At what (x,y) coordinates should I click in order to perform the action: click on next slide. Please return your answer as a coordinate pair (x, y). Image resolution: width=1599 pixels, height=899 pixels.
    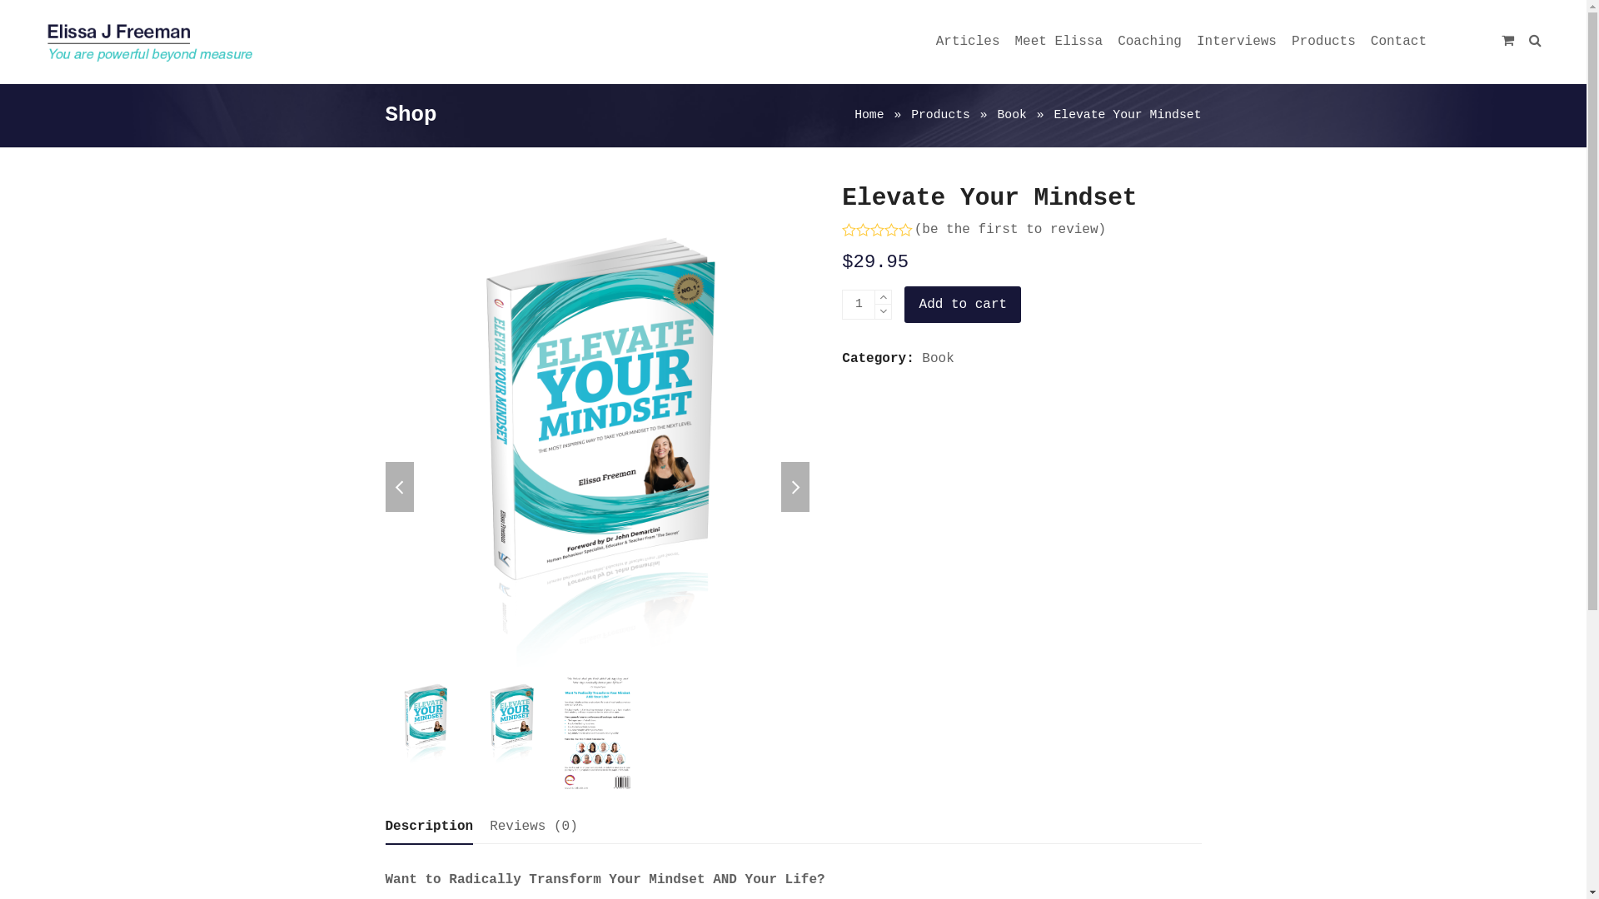
    Looking at the image, I should click on (795, 487).